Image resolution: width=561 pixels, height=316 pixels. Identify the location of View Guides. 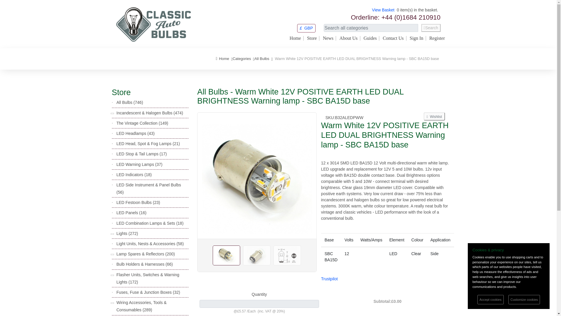
(370, 38).